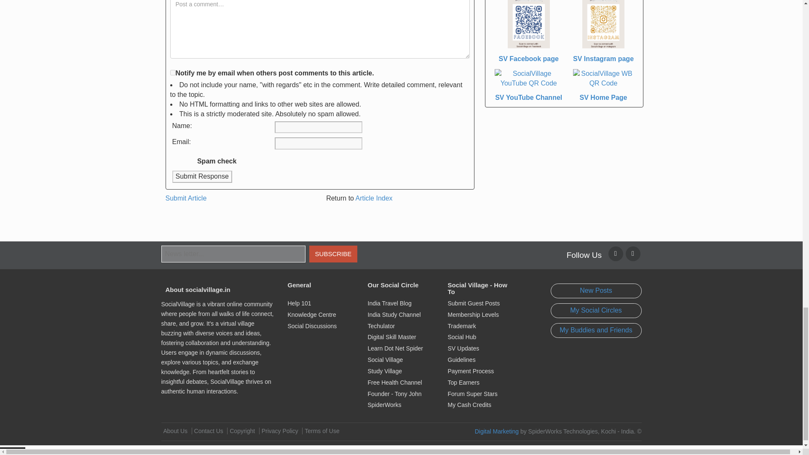 The height and width of the screenshot is (455, 809). I want to click on Article Index, so click(374, 198).